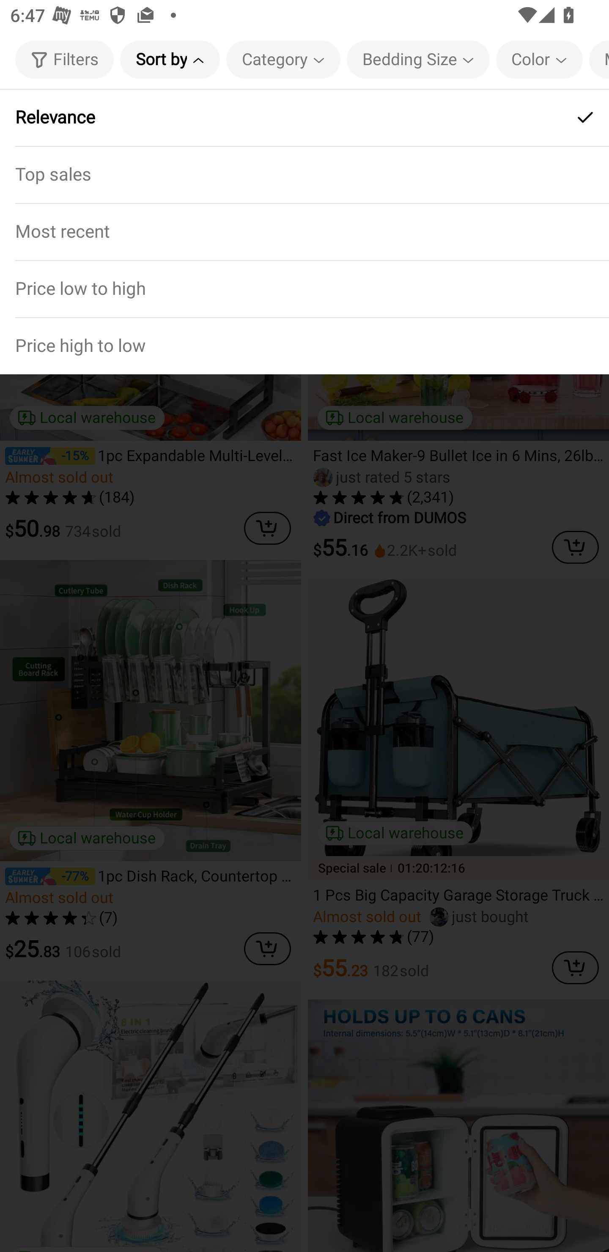  Describe the element at coordinates (64, 59) in the screenshot. I see `Filters` at that location.